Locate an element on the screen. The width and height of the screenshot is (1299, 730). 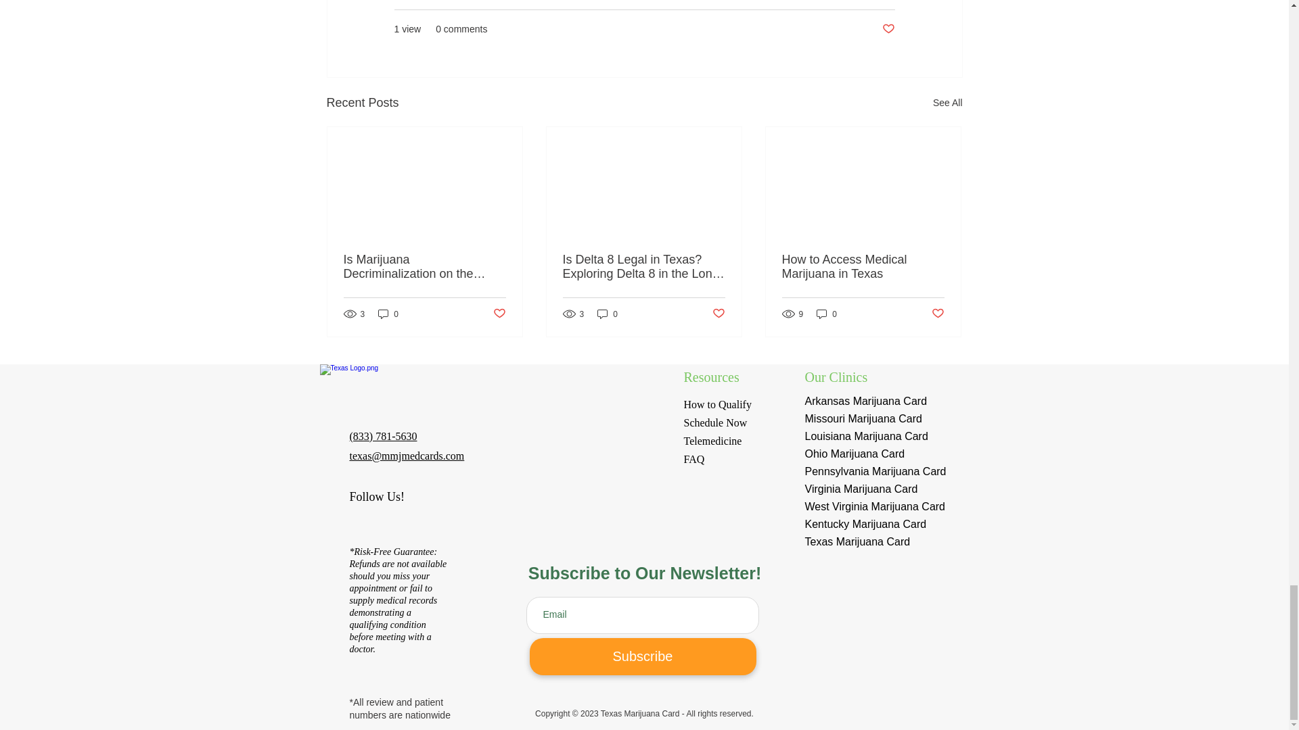
Post not marked as liked is located at coordinates (888, 30).